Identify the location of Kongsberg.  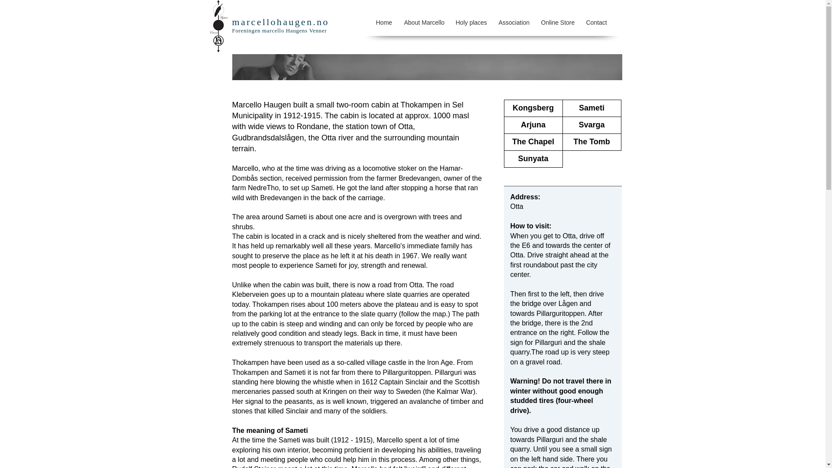
(533, 108).